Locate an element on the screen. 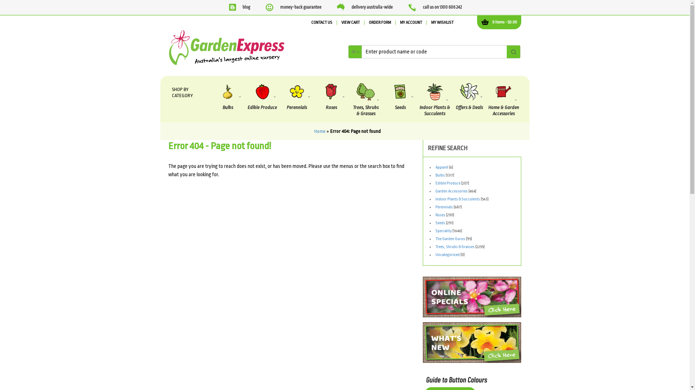  Edible Produce is located at coordinates (262, 97).